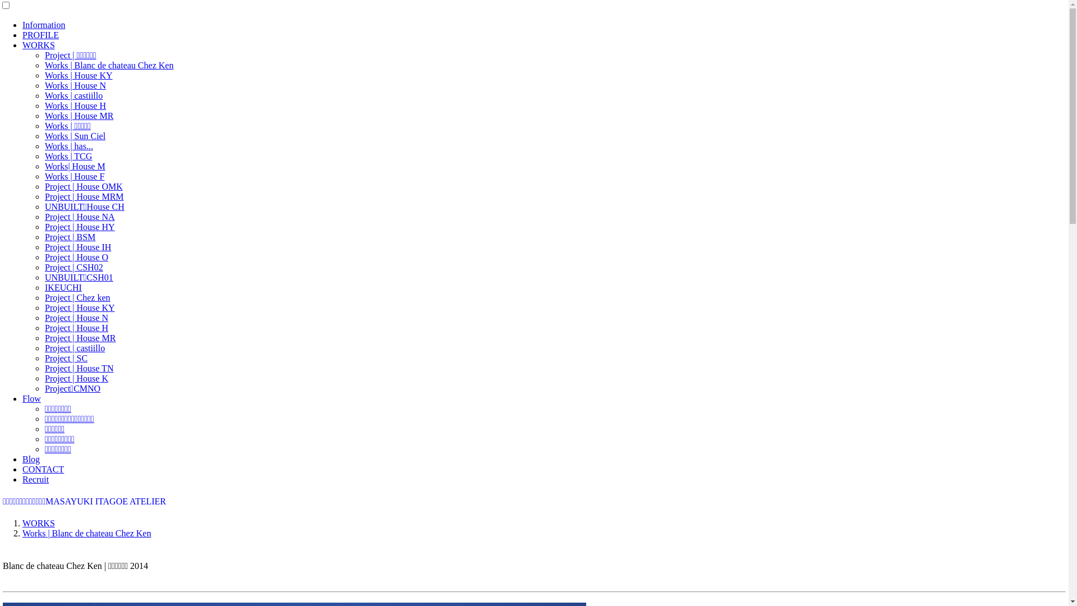 The width and height of the screenshot is (1077, 606). What do you see at coordinates (36, 479) in the screenshot?
I see `Recruit` at bounding box center [36, 479].